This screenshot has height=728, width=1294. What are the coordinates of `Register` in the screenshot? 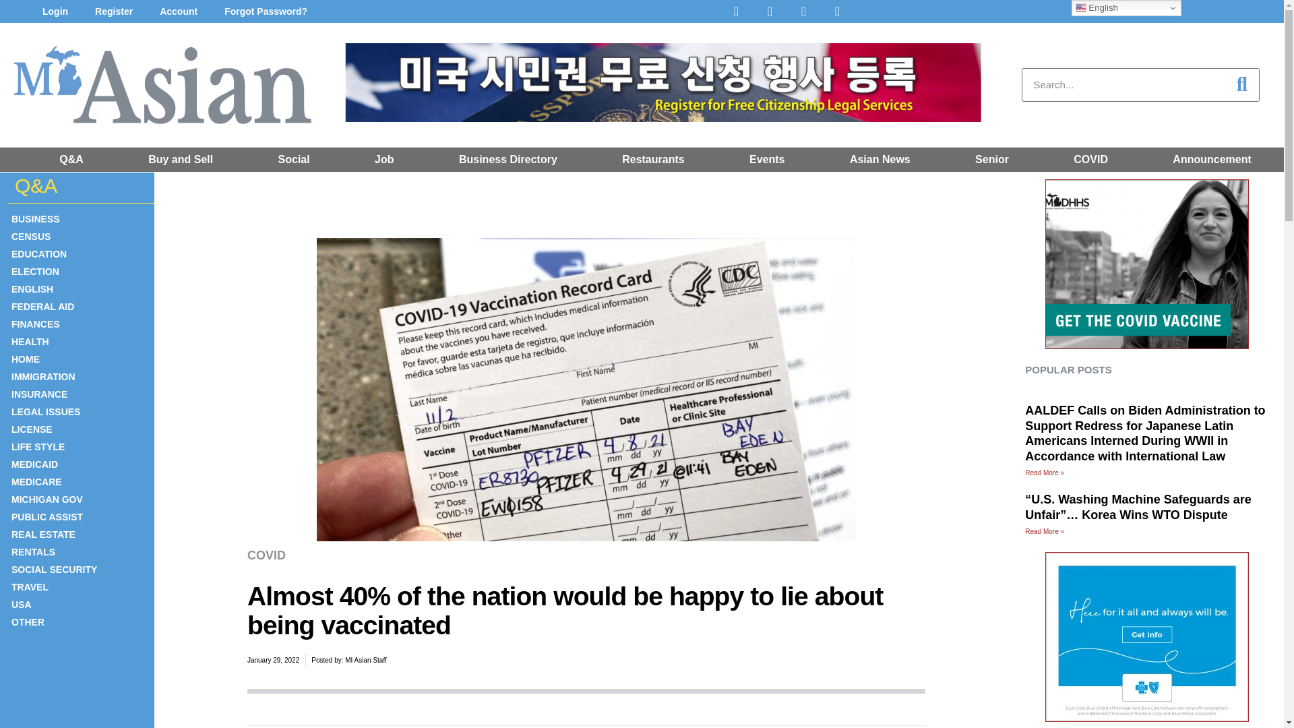 It's located at (113, 11).